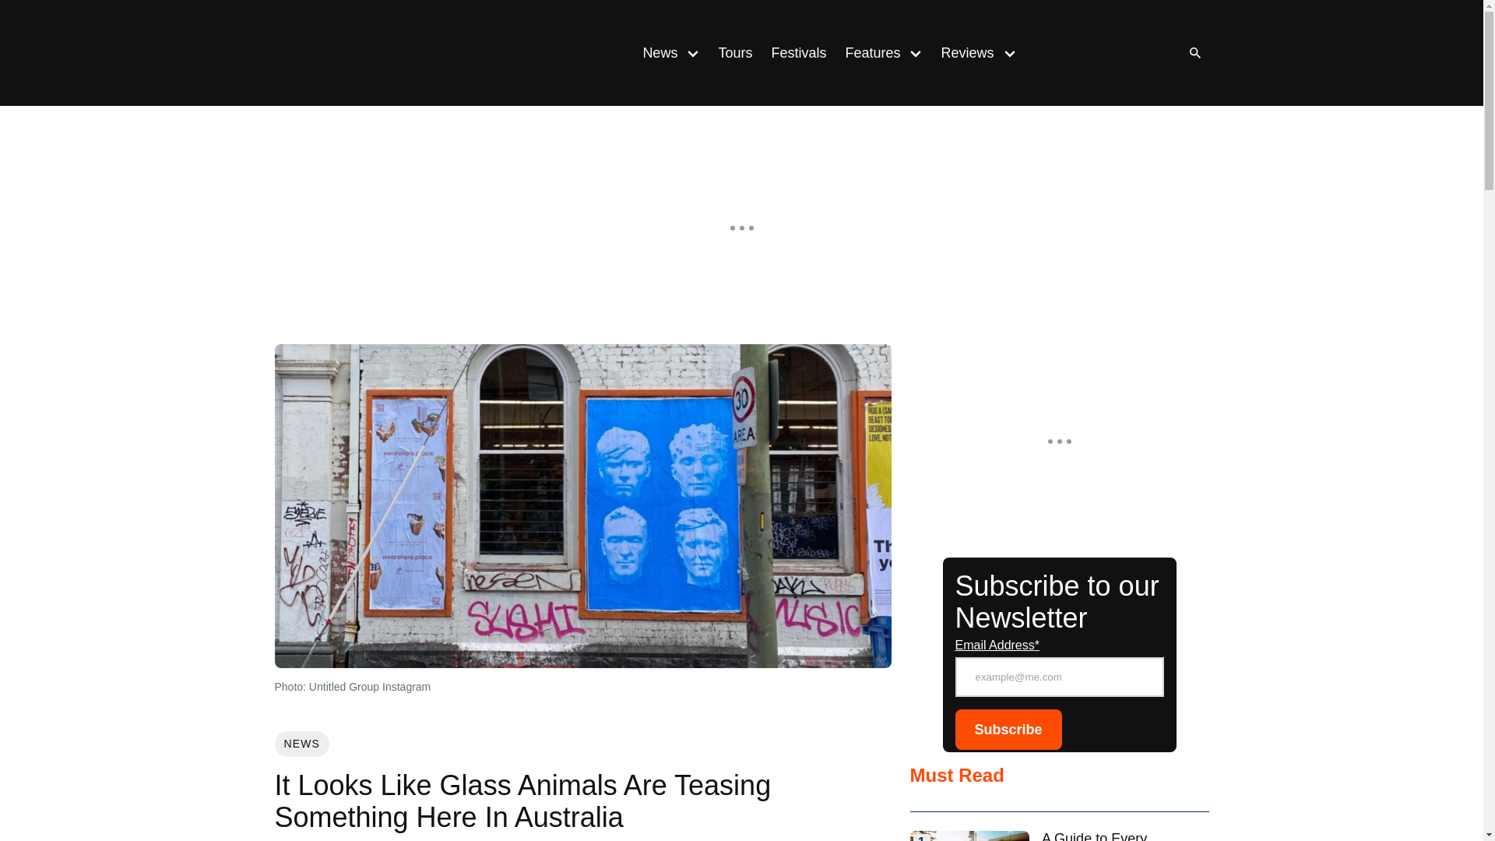  Describe the element at coordinates (1140, 53) in the screenshot. I see `Twitter` at that location.